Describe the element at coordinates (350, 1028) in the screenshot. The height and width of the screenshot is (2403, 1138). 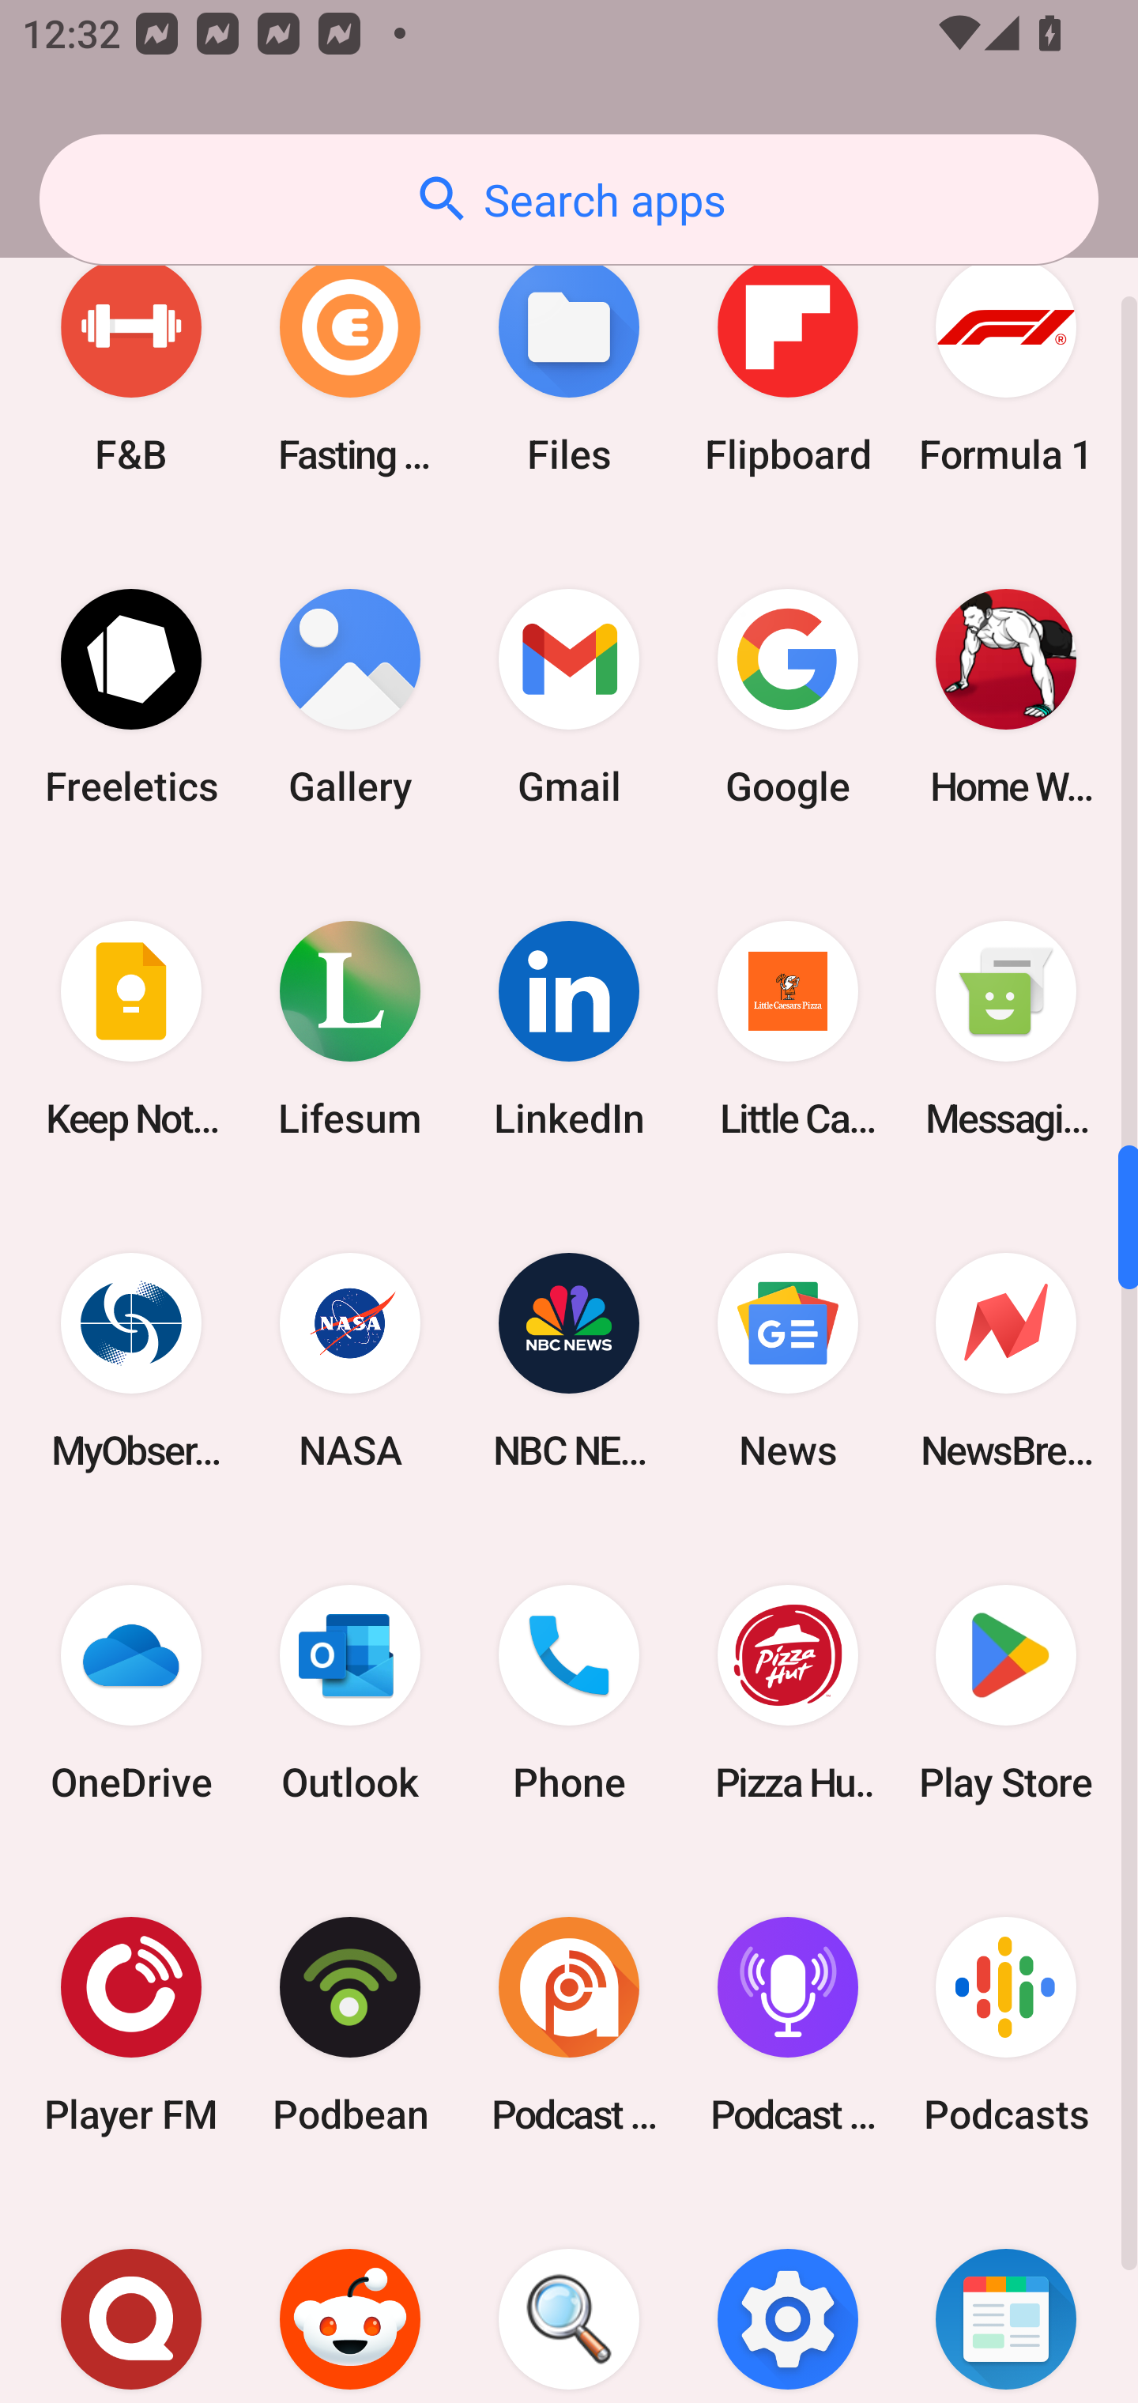
I see `Lifesum` at that location.